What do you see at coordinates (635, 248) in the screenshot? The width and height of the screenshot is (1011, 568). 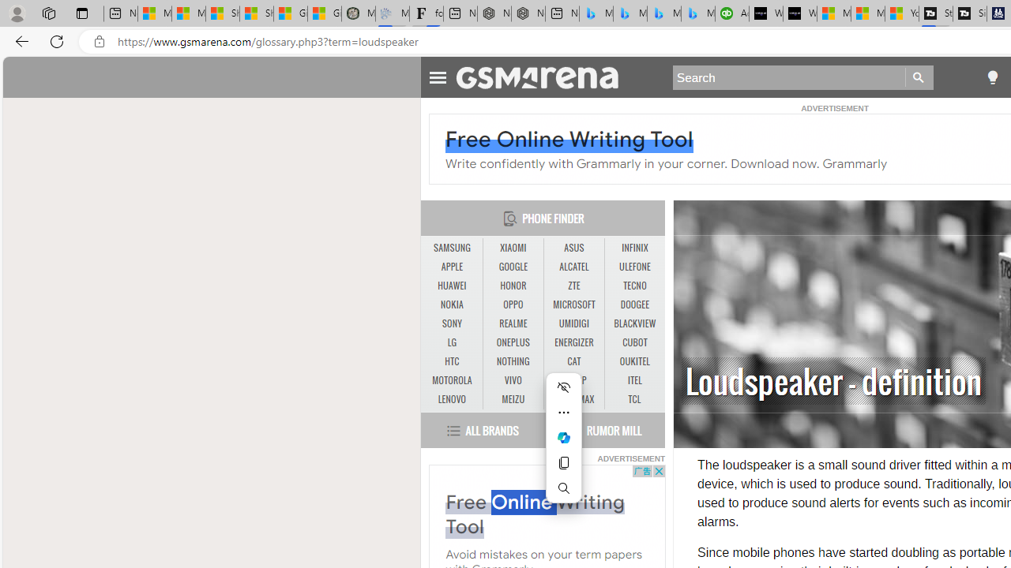 I see `INFINIX` at bounding box center [635, 248].